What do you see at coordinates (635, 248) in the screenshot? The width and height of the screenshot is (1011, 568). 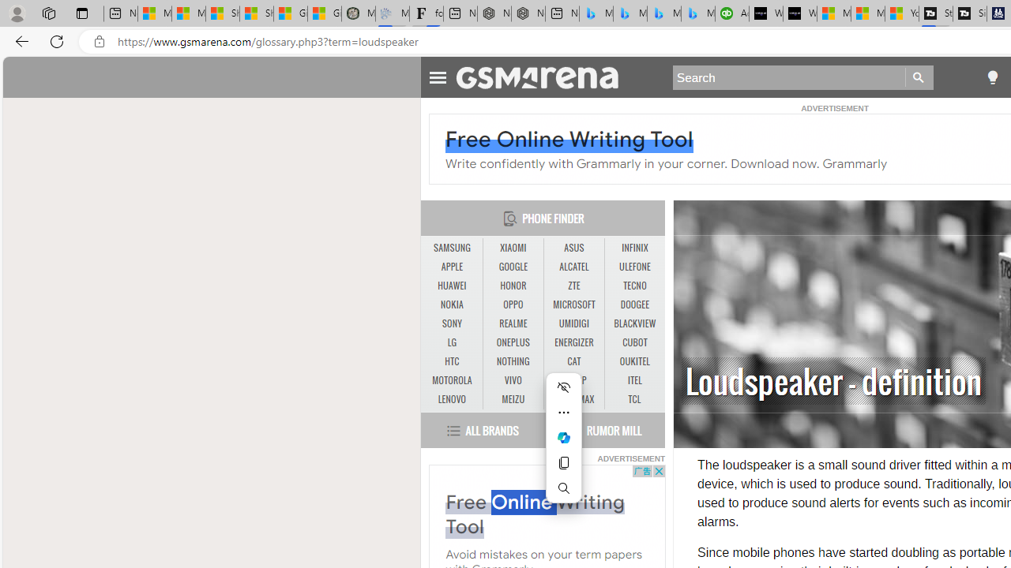 I see `INFINIX` at bounding box center [635, 248].